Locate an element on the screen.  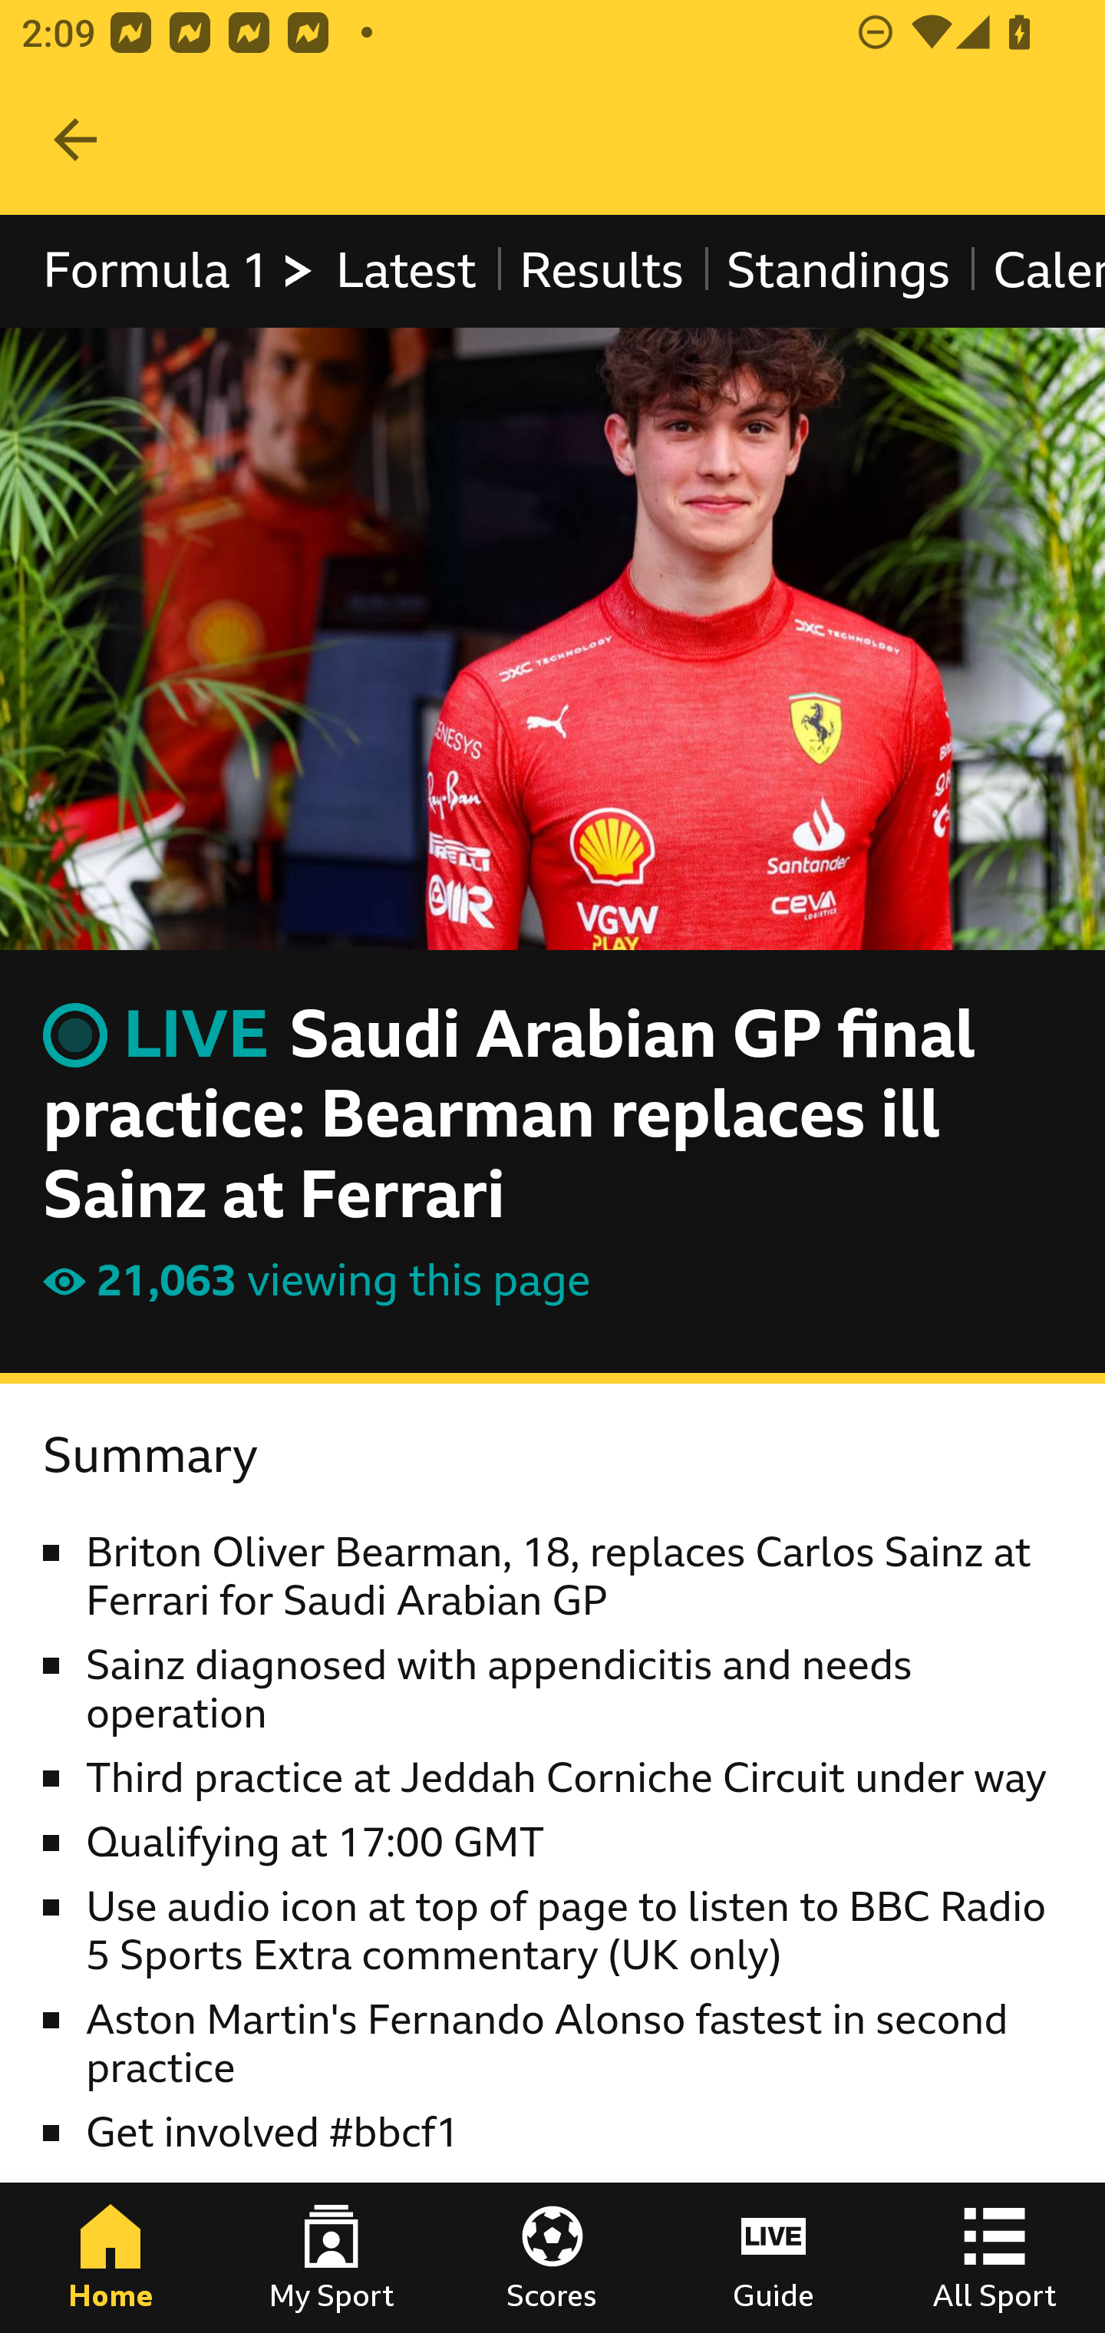
All Sport is located at coordinates (995, 2258).